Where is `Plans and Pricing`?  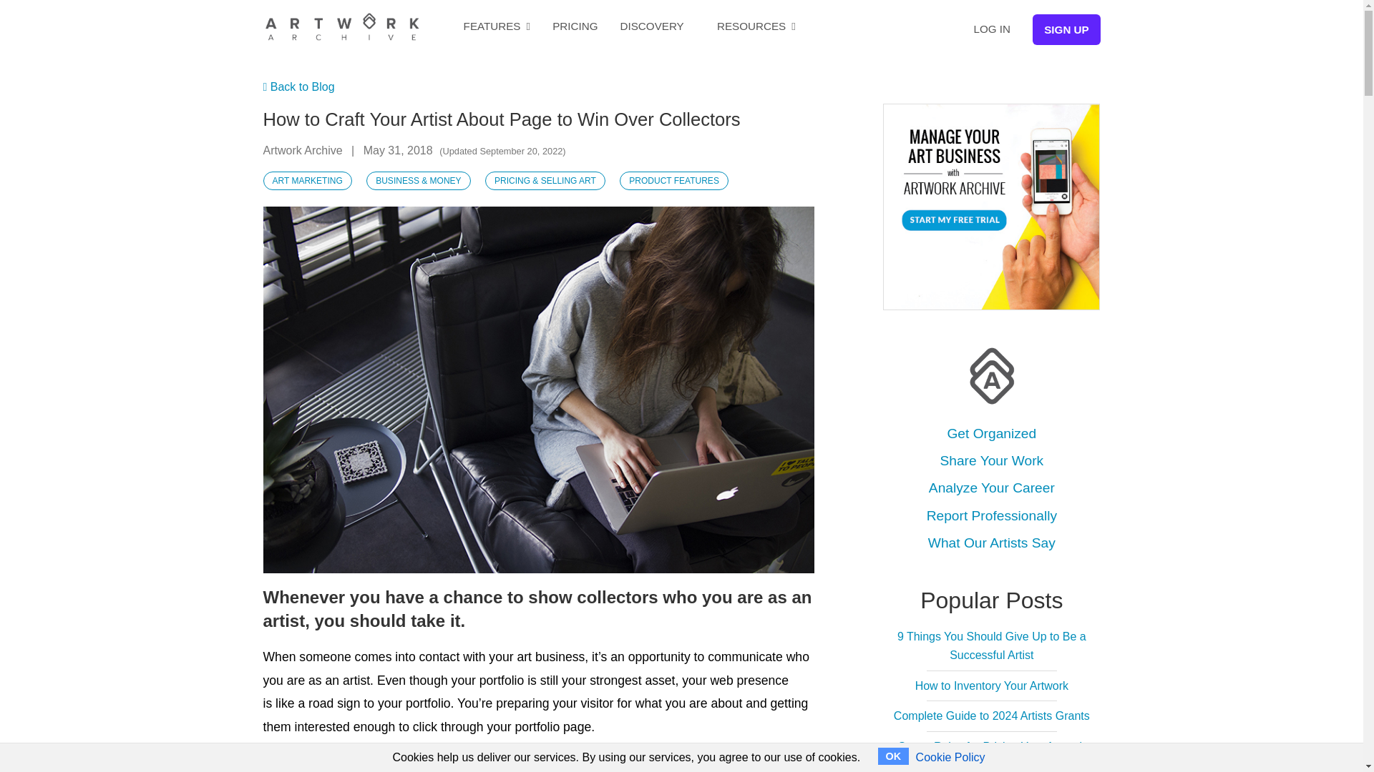 Plans and Pricing is located at coordinates (575, 26).